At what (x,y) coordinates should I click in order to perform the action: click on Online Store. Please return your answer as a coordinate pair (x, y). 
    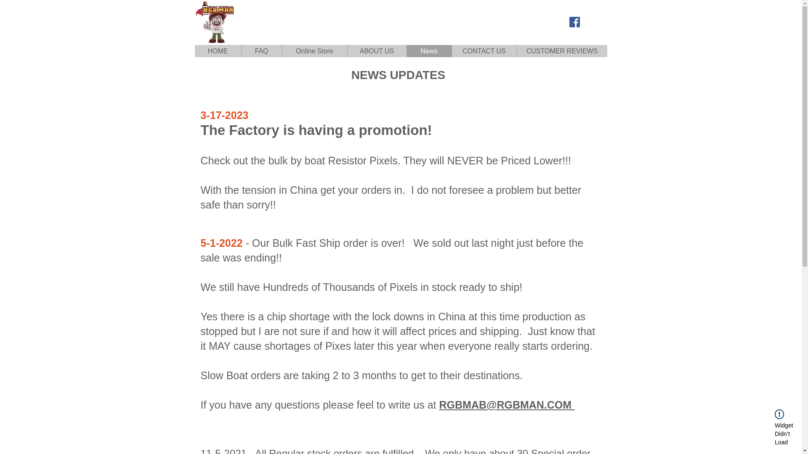
    Looking at the image, I should click on (315, 51).